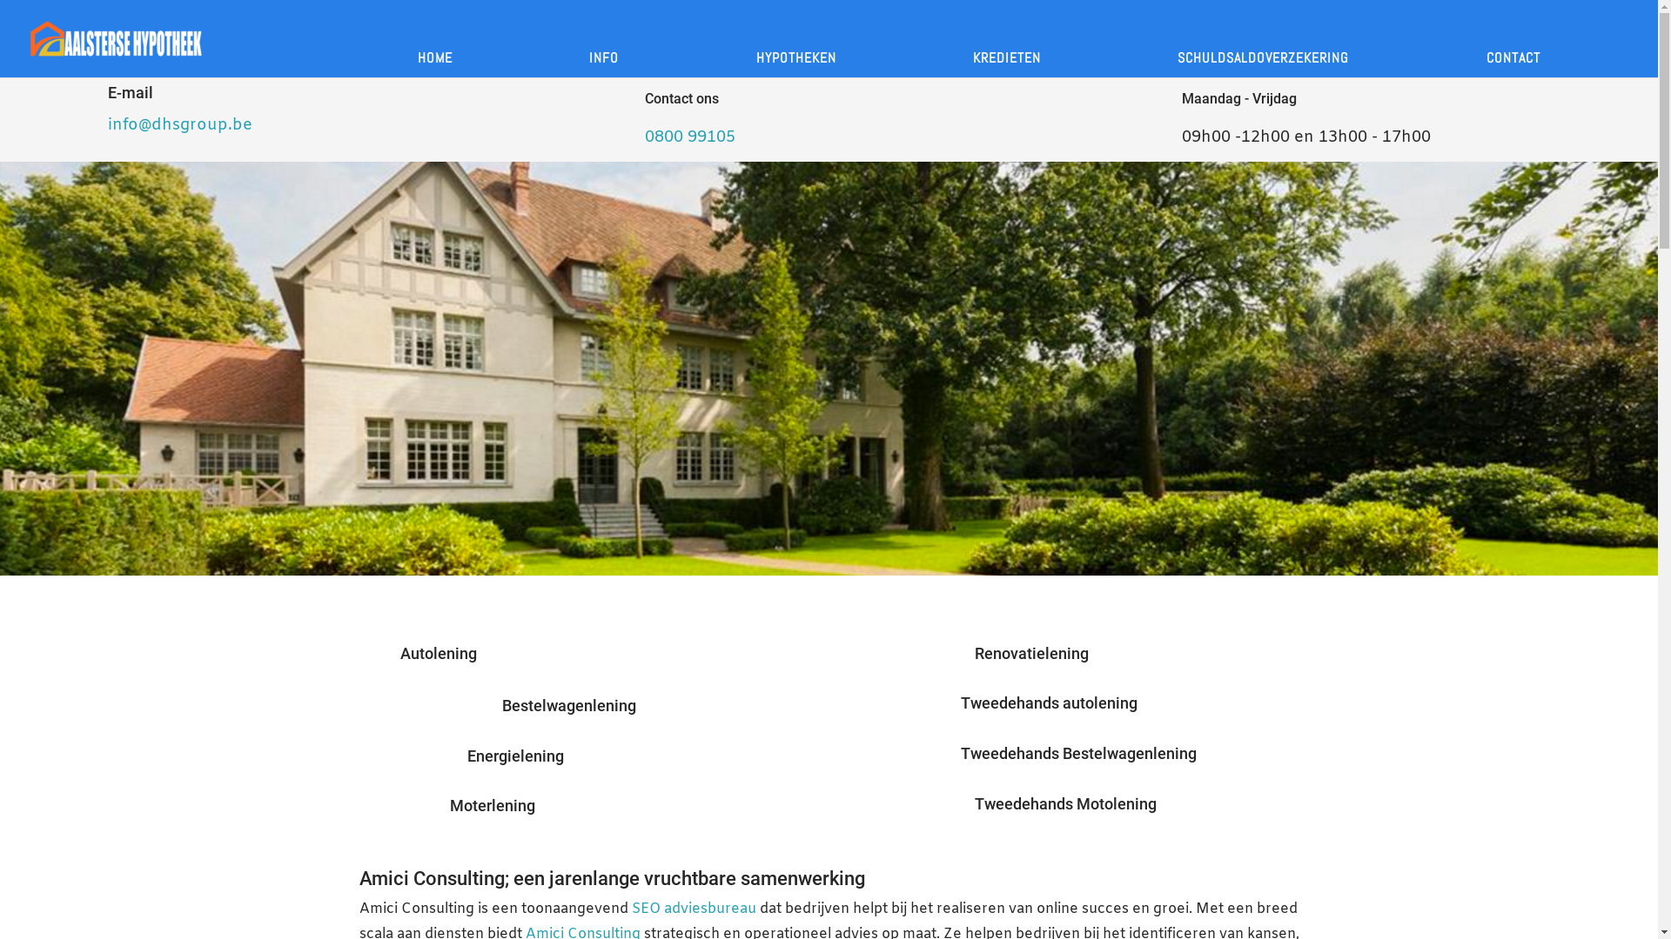 This screenshot has width=1671, height=939. What do you see at coordinates (180, 125) in the screenshot?
I see `info@dhsgroup.be` at bounding box center [180, 125].